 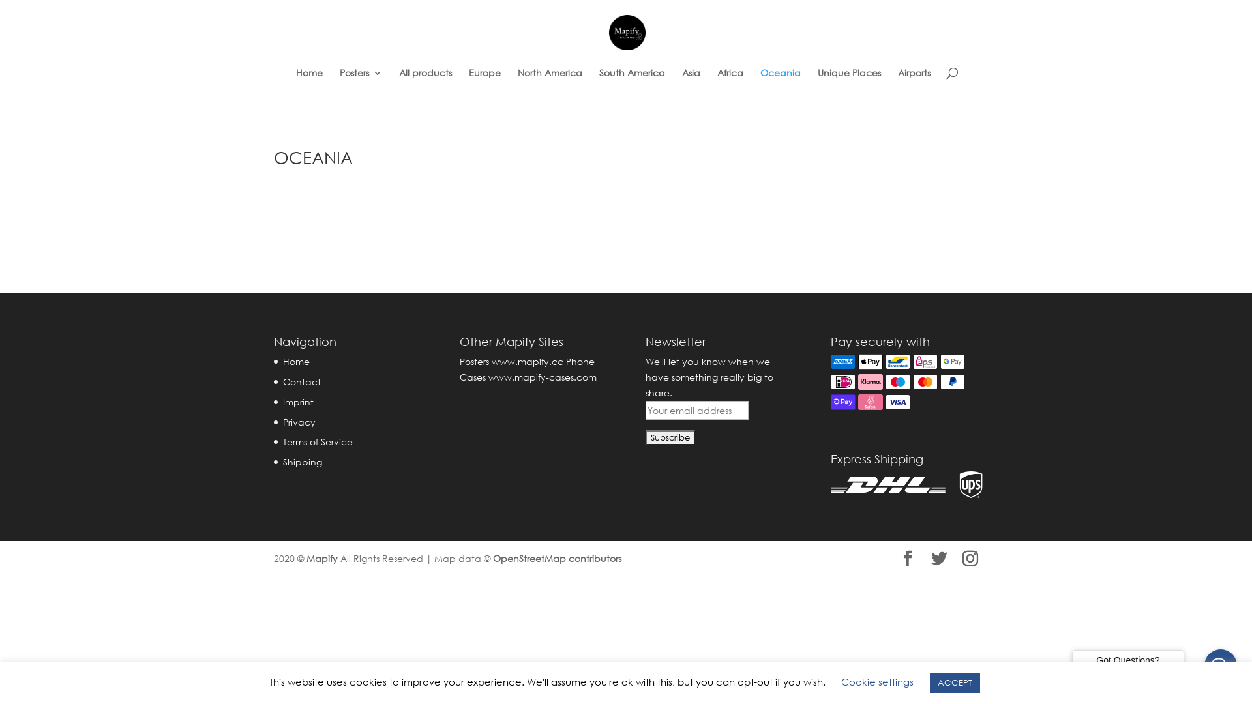 I want to click on Terms of Service, so click(x=318, y=442).